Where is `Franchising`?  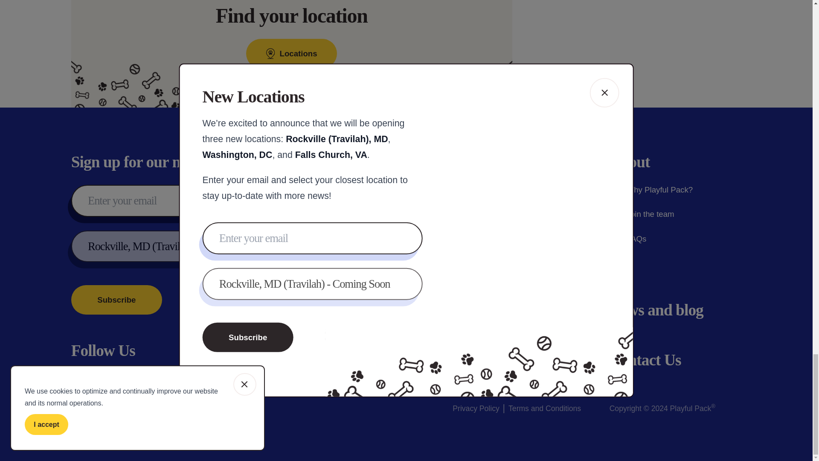
Franchising is located at coordinates (491, 310).